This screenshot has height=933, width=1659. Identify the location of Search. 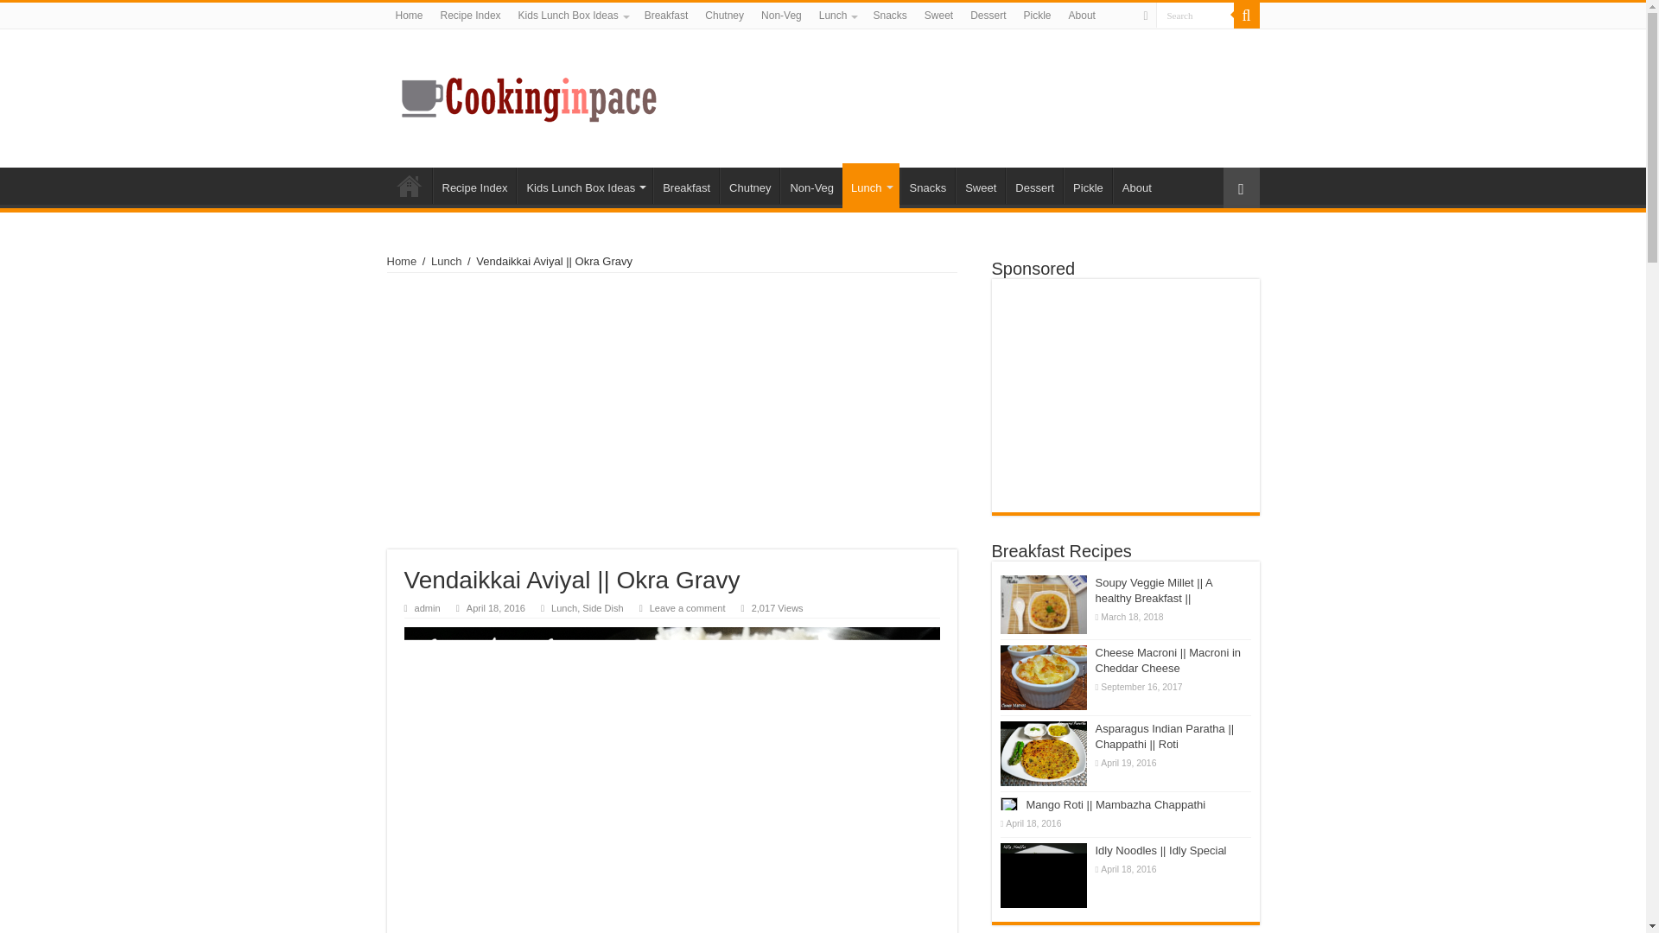
(1195, 16).